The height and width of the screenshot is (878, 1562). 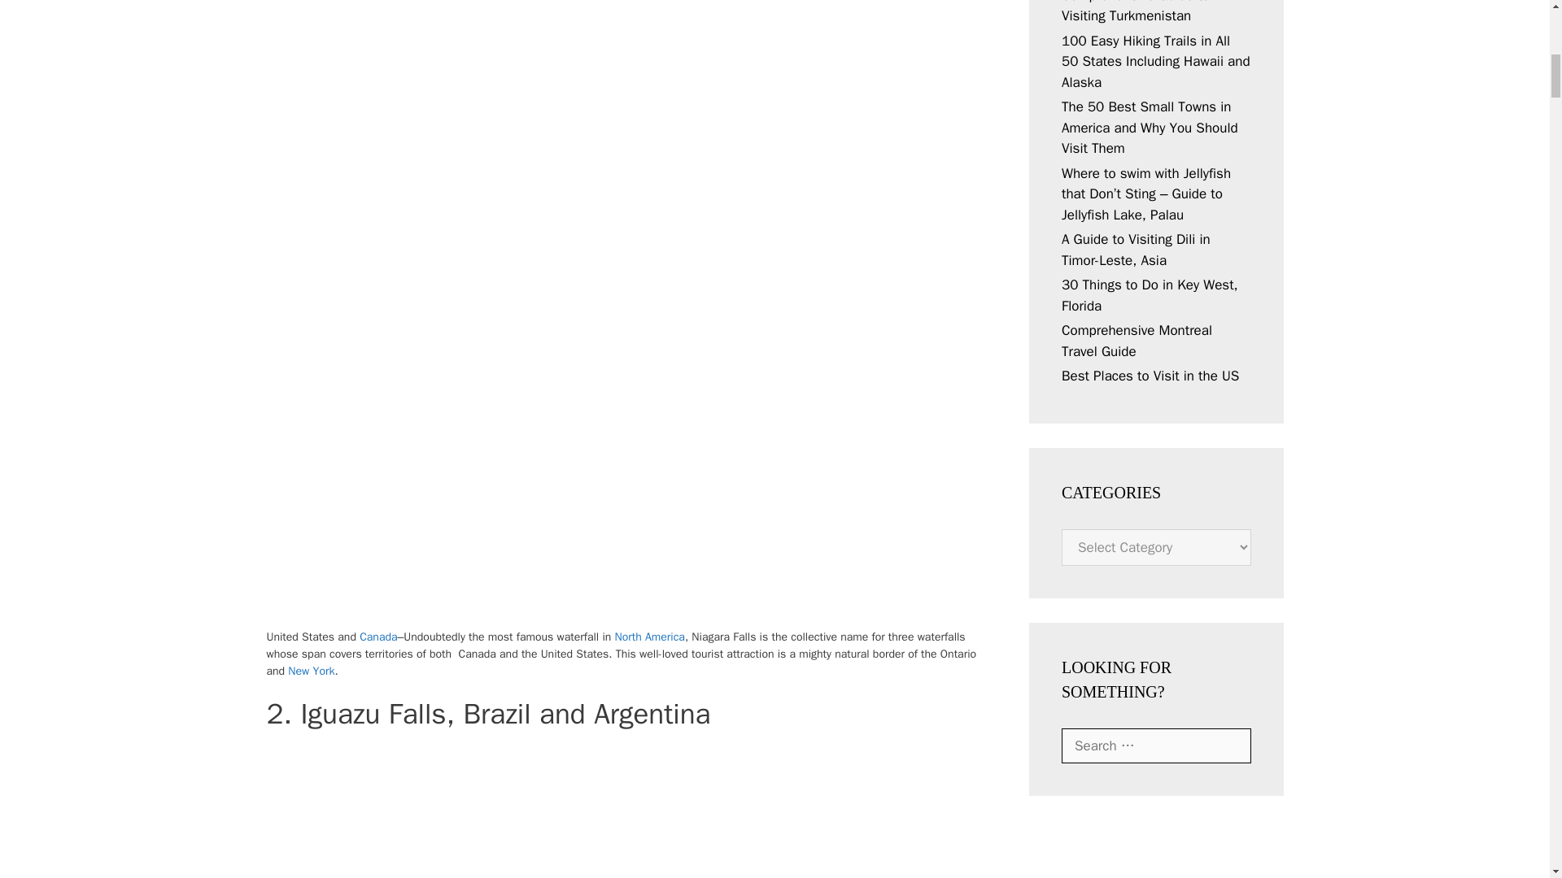 I want to click on North America, so click(x=650, y=637).